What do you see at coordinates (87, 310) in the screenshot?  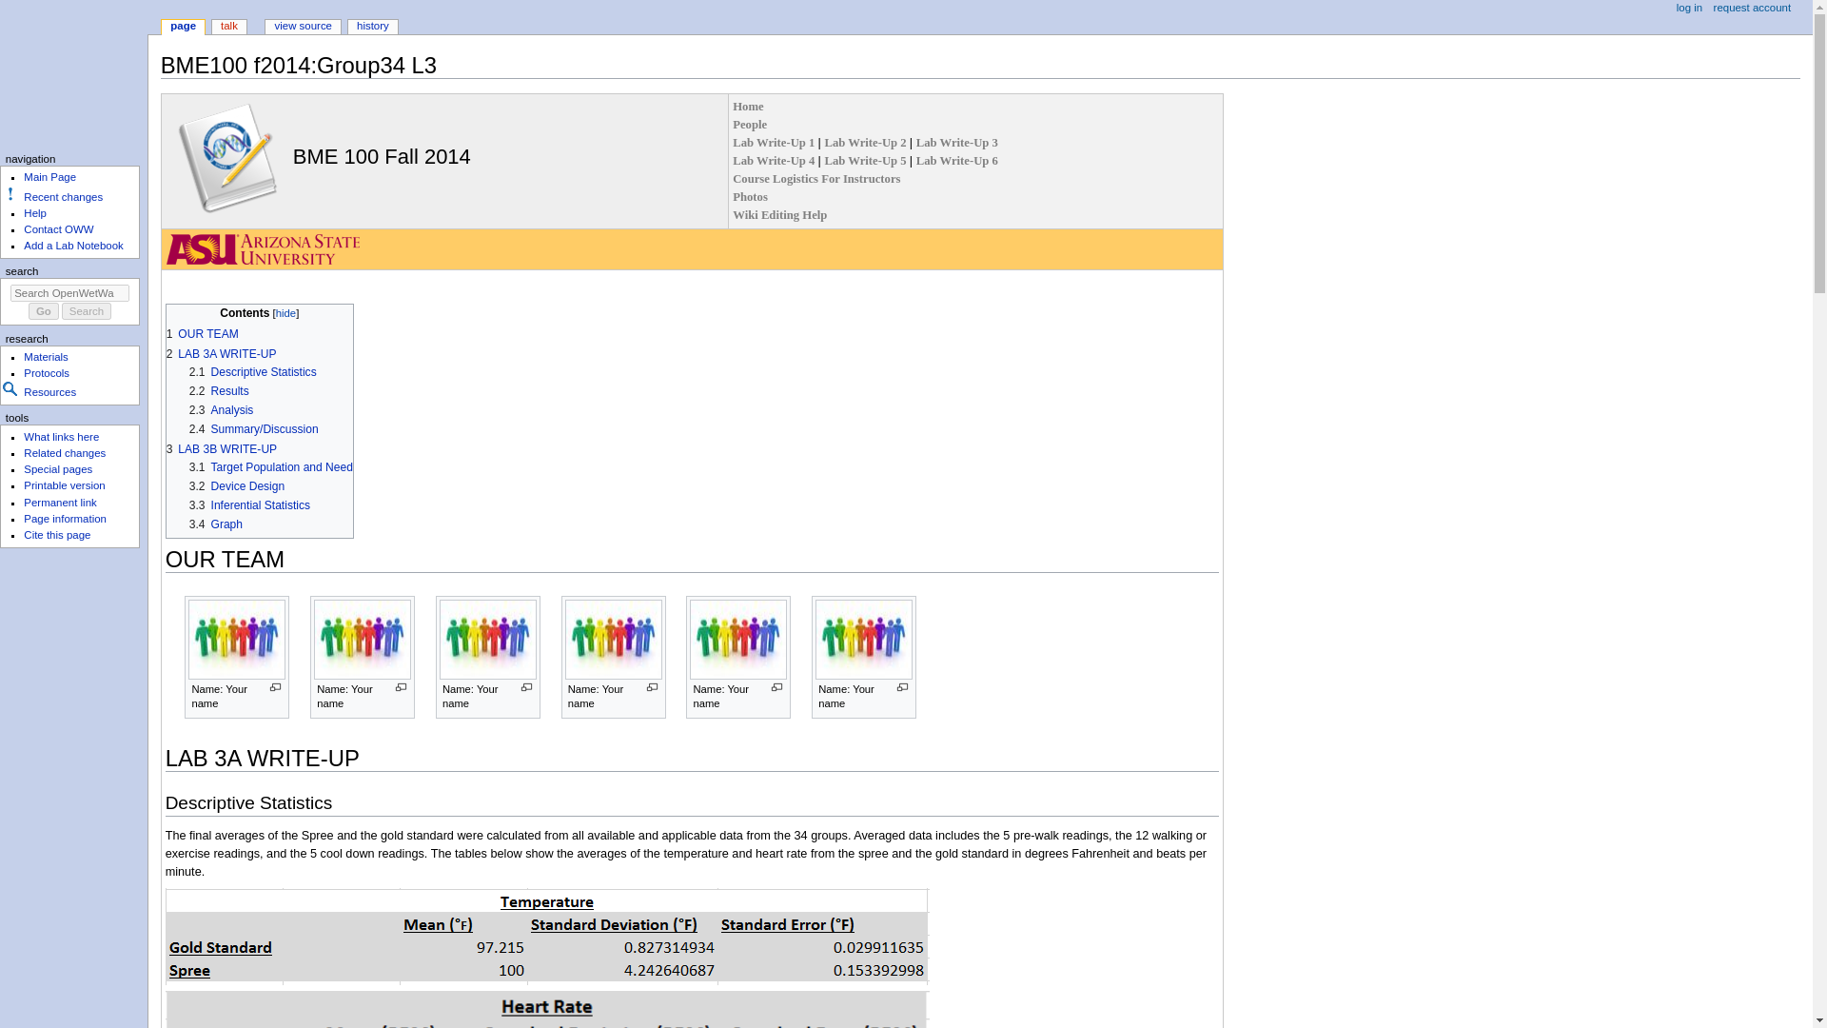 I see `Search` at bounding box center [87, 310].